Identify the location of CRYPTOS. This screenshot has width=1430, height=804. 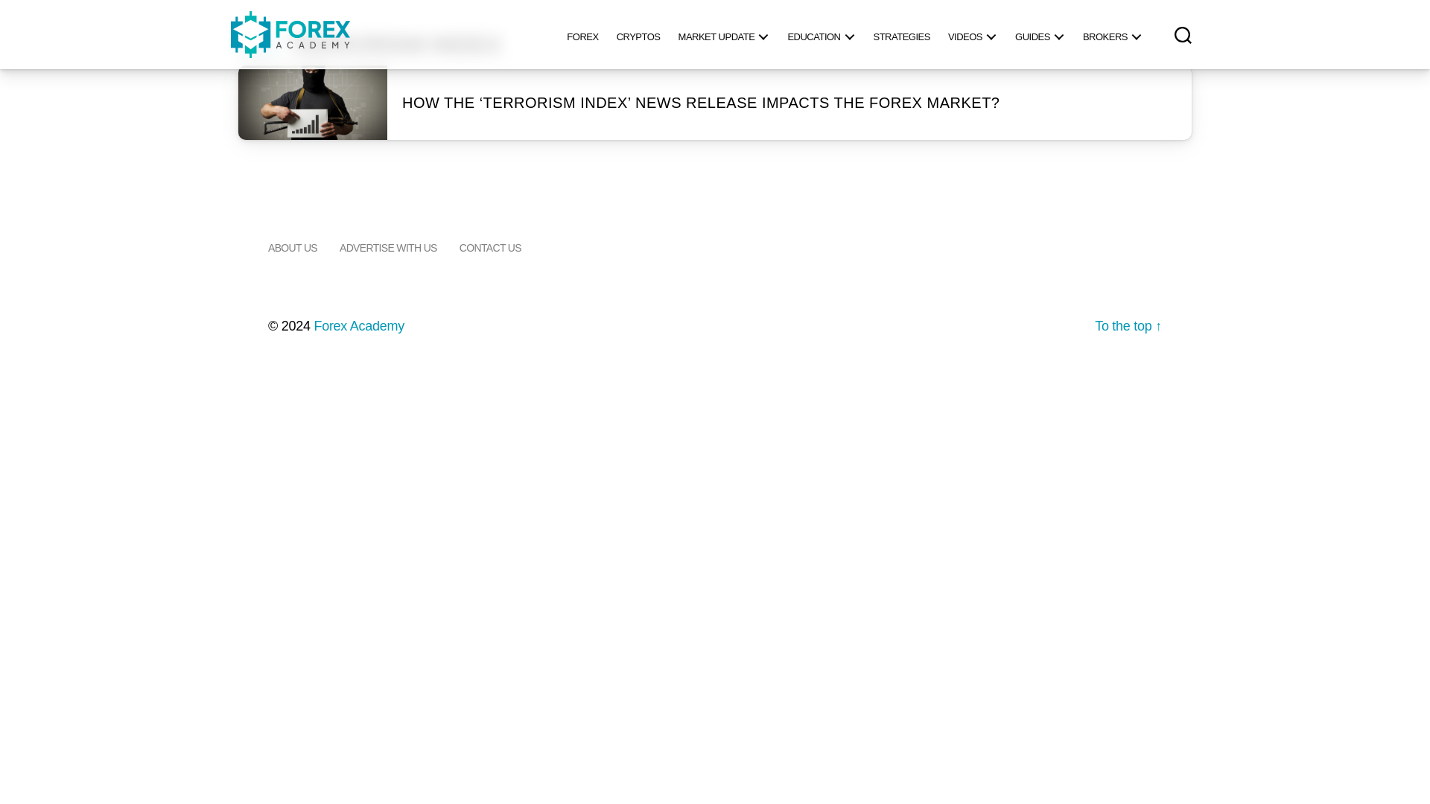
(638, 34).